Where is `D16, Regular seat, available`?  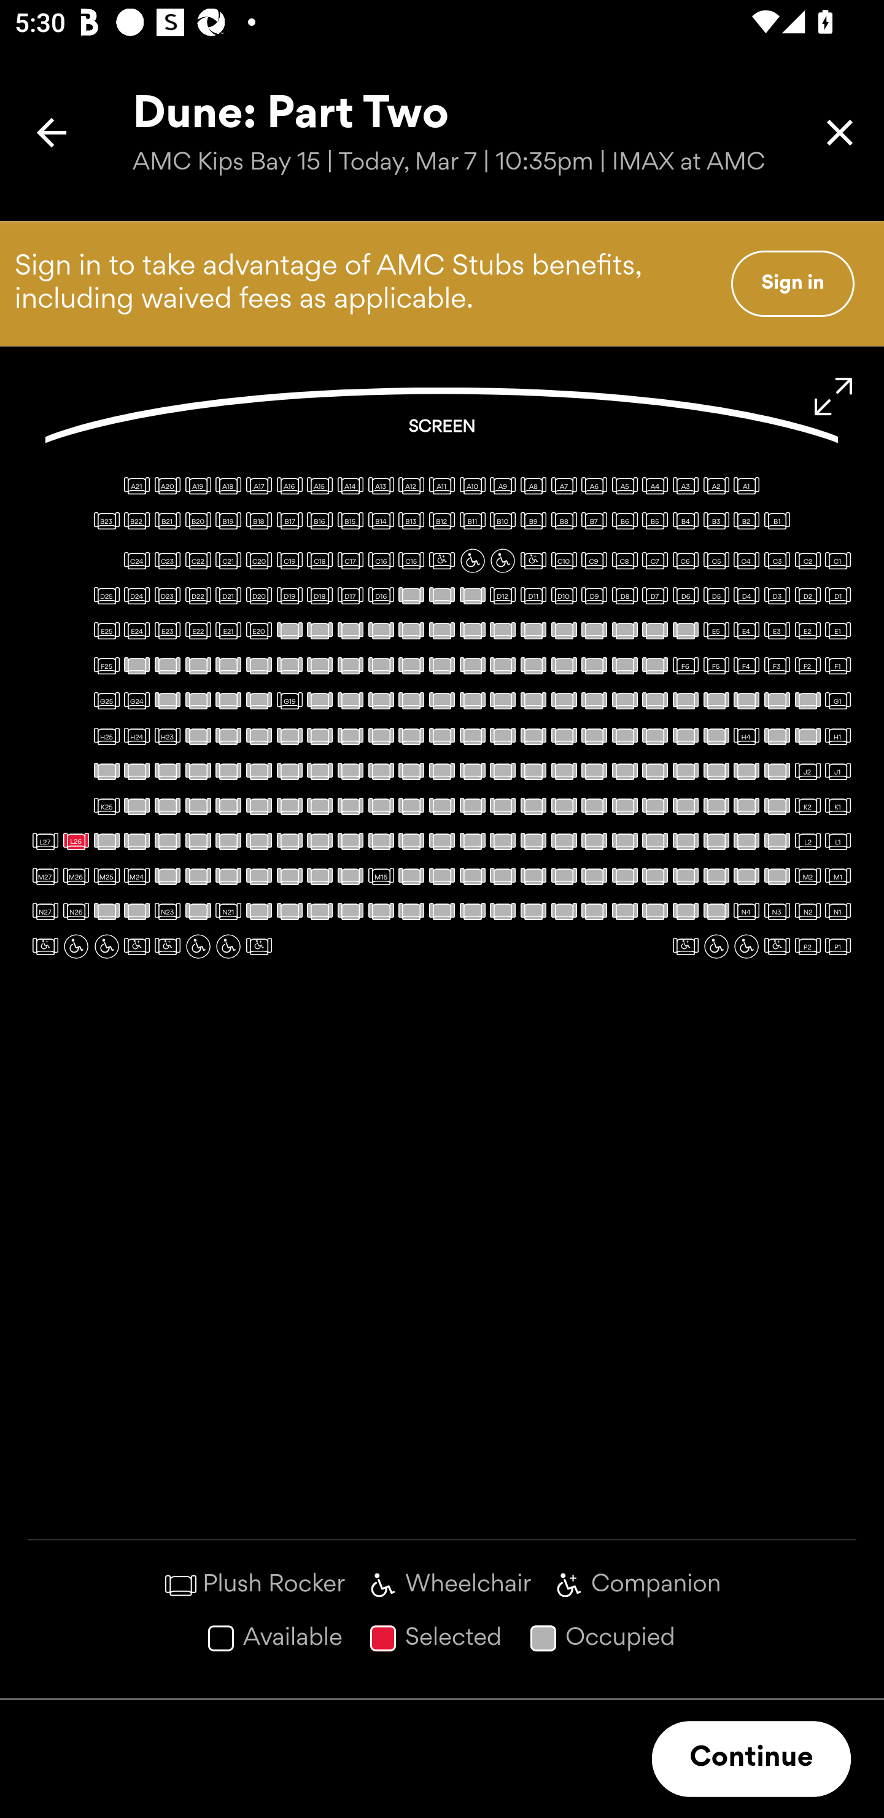
D16, Regular seat, available is located at coordinates (381, 595).